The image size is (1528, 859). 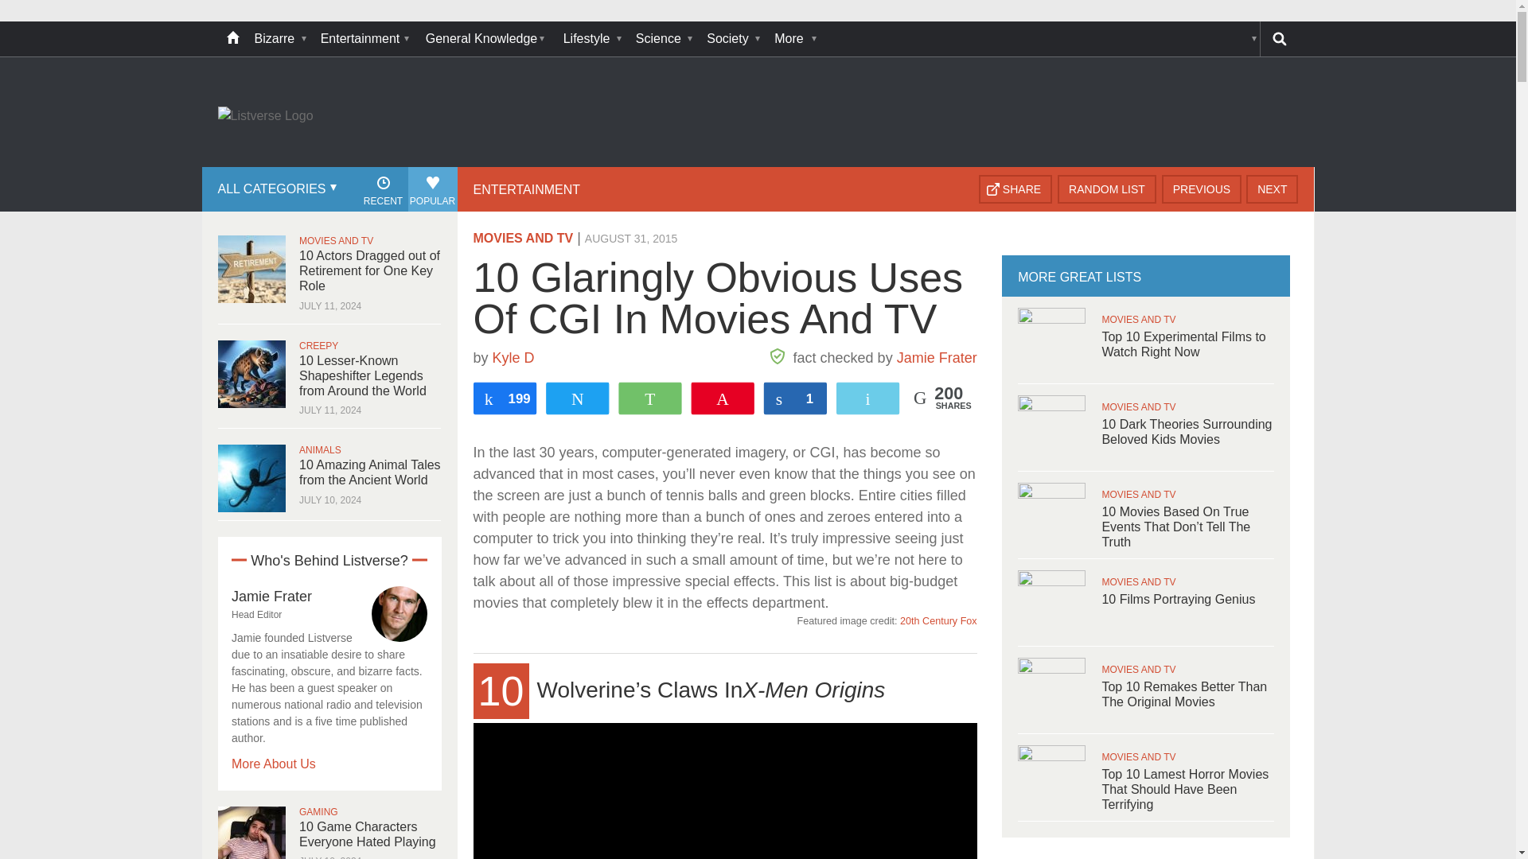 What do you see at coordinates (1015, 189) in the screenshot?
I see `Share` at bounding box center [1015, 189].